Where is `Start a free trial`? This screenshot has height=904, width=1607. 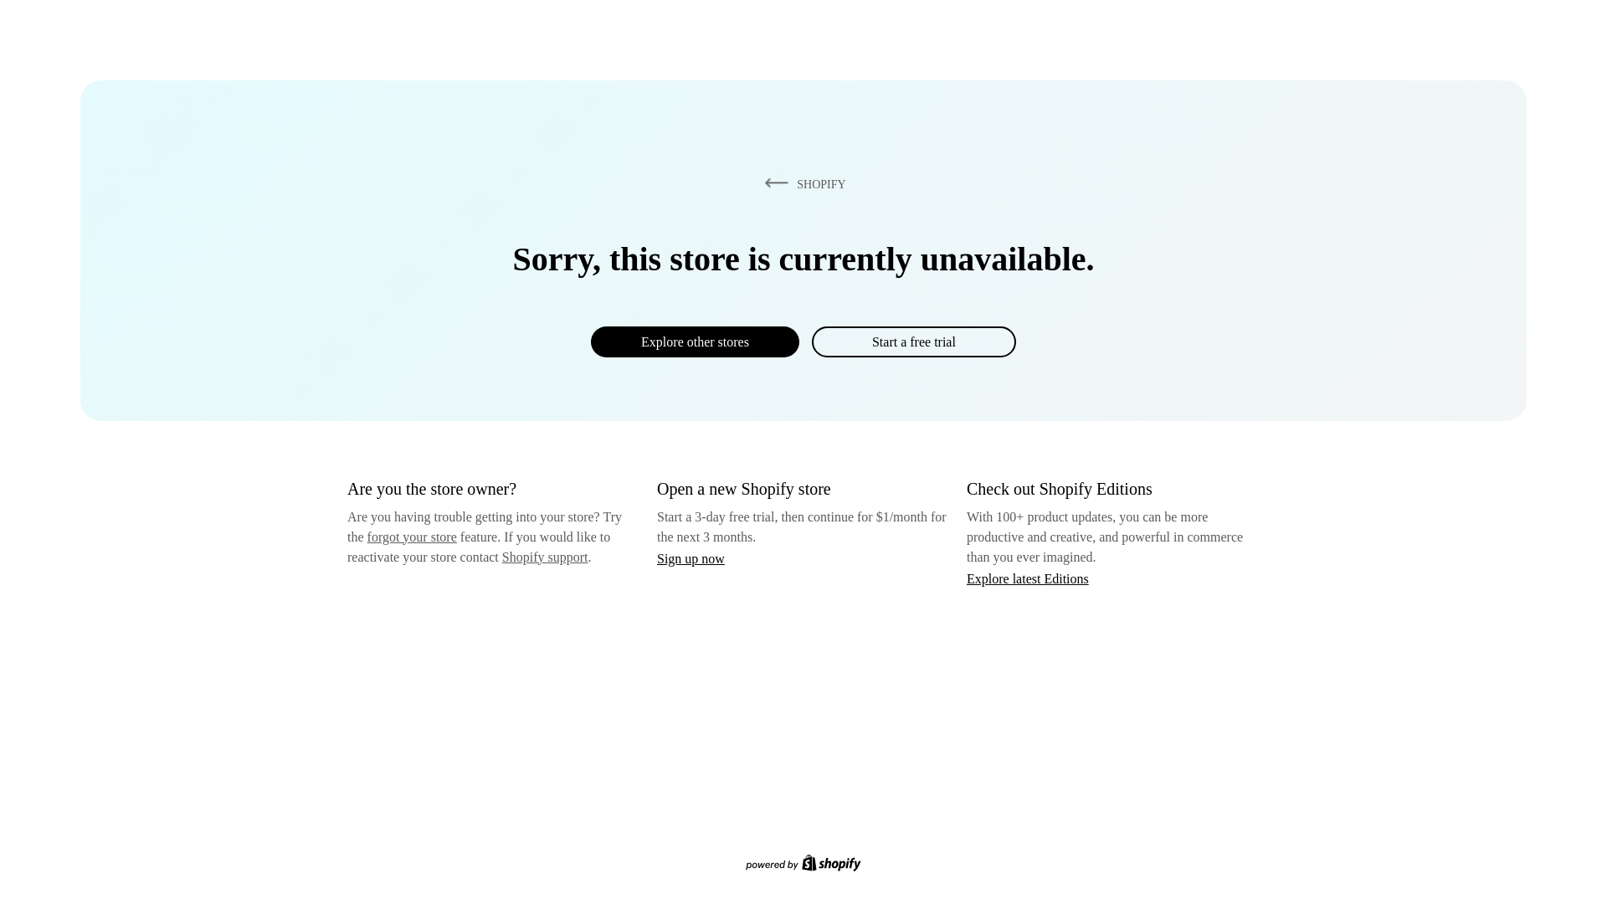
Start a free trial is located at coordinates (913, 342).